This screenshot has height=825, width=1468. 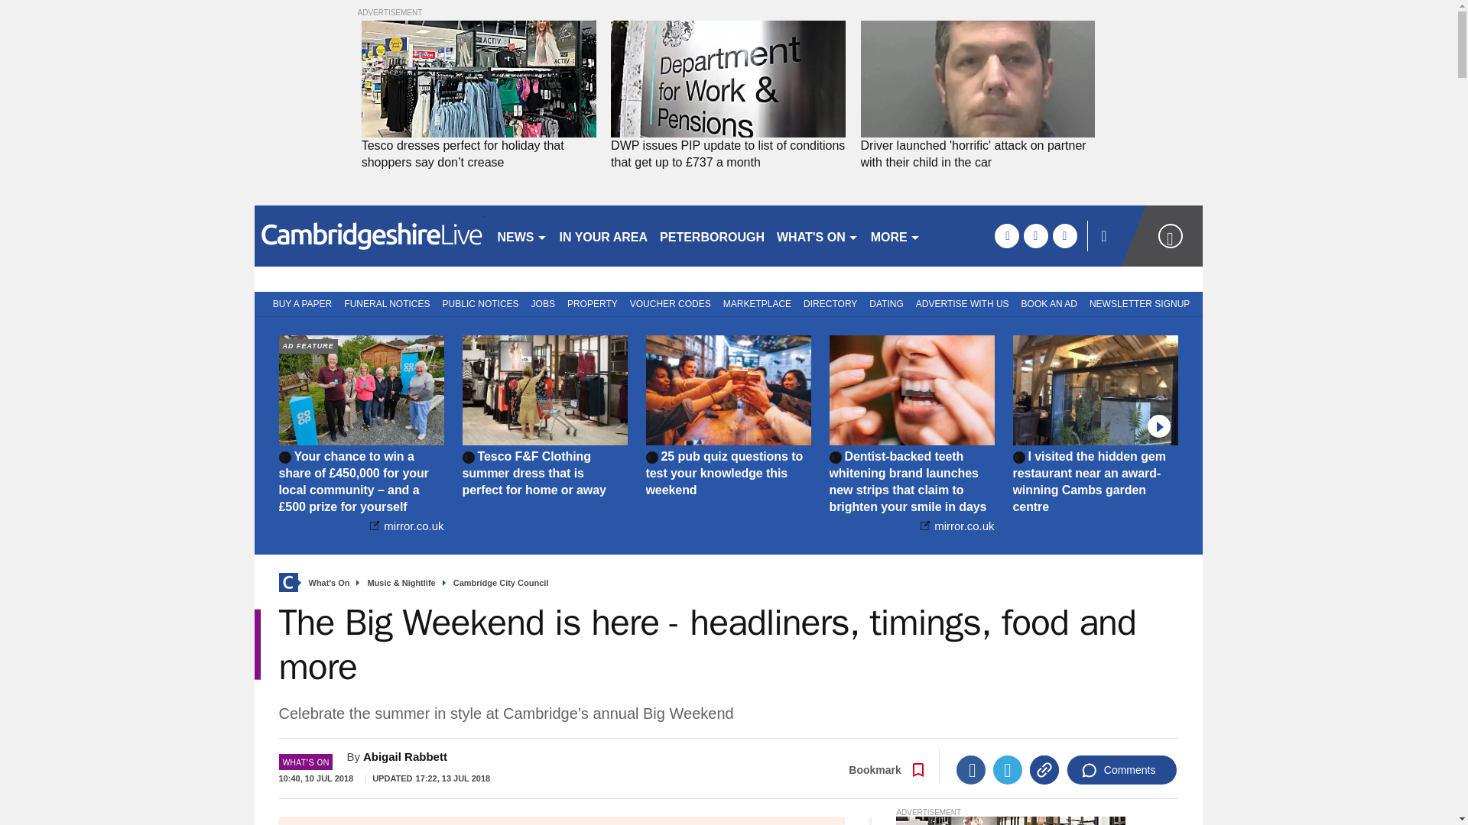 I want to click on PETERBOROUGH, so click(x=712, y=235).